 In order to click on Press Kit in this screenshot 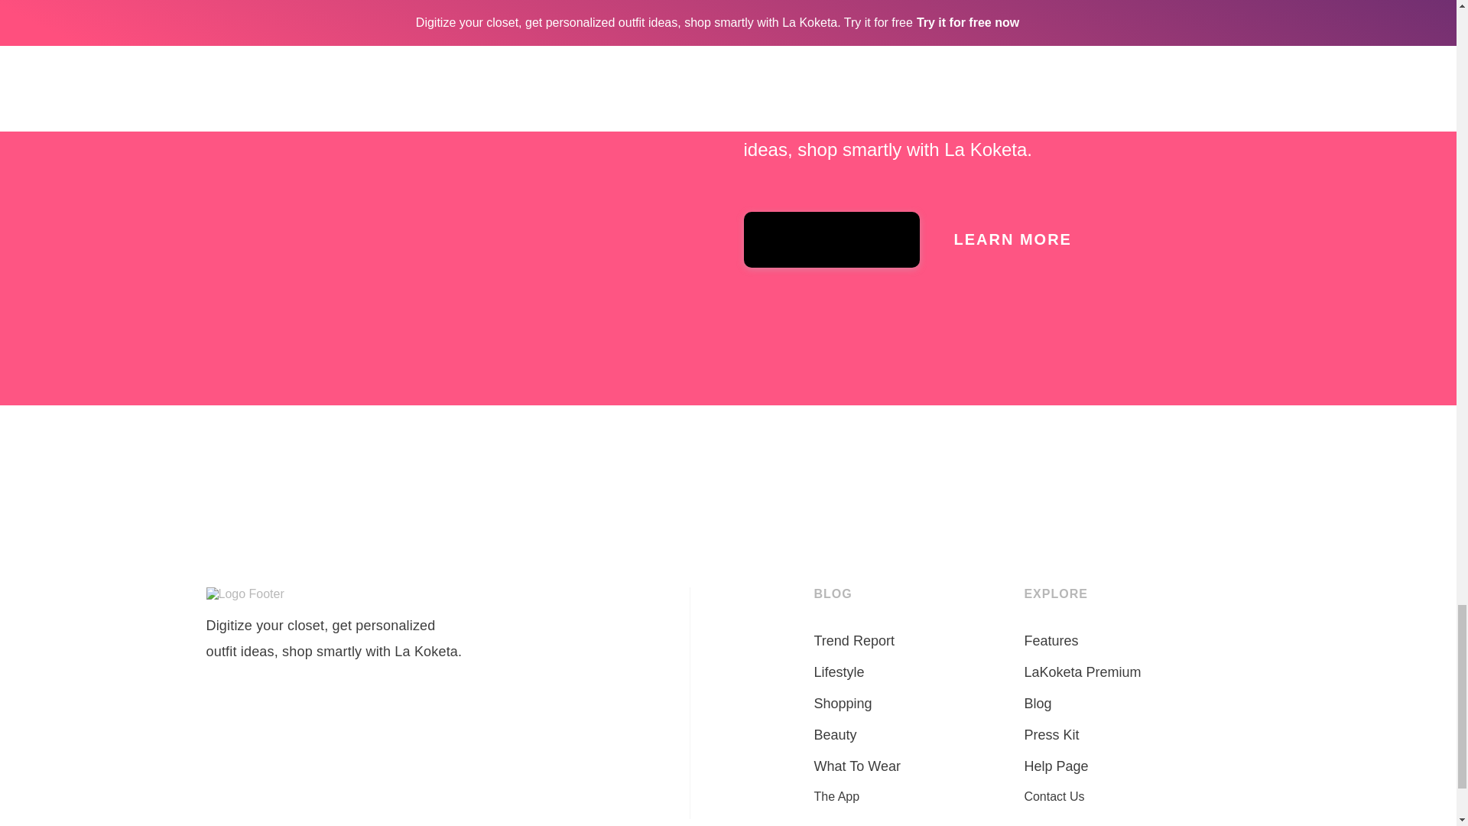, I will do `click(1051, 736)`.